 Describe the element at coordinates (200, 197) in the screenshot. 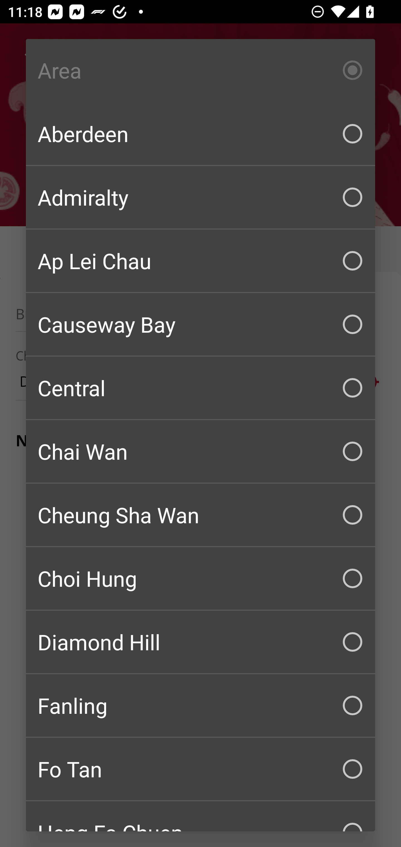

I see `Admiralty` at that location.